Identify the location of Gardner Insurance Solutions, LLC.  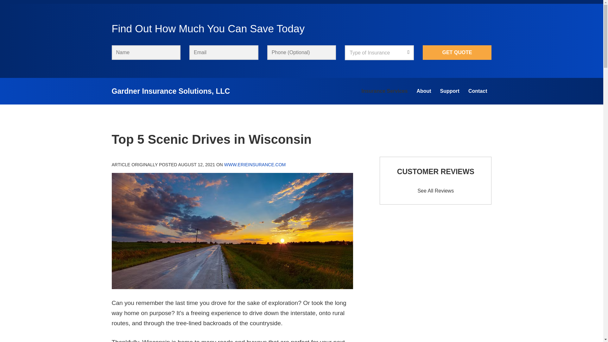
(170, 91).